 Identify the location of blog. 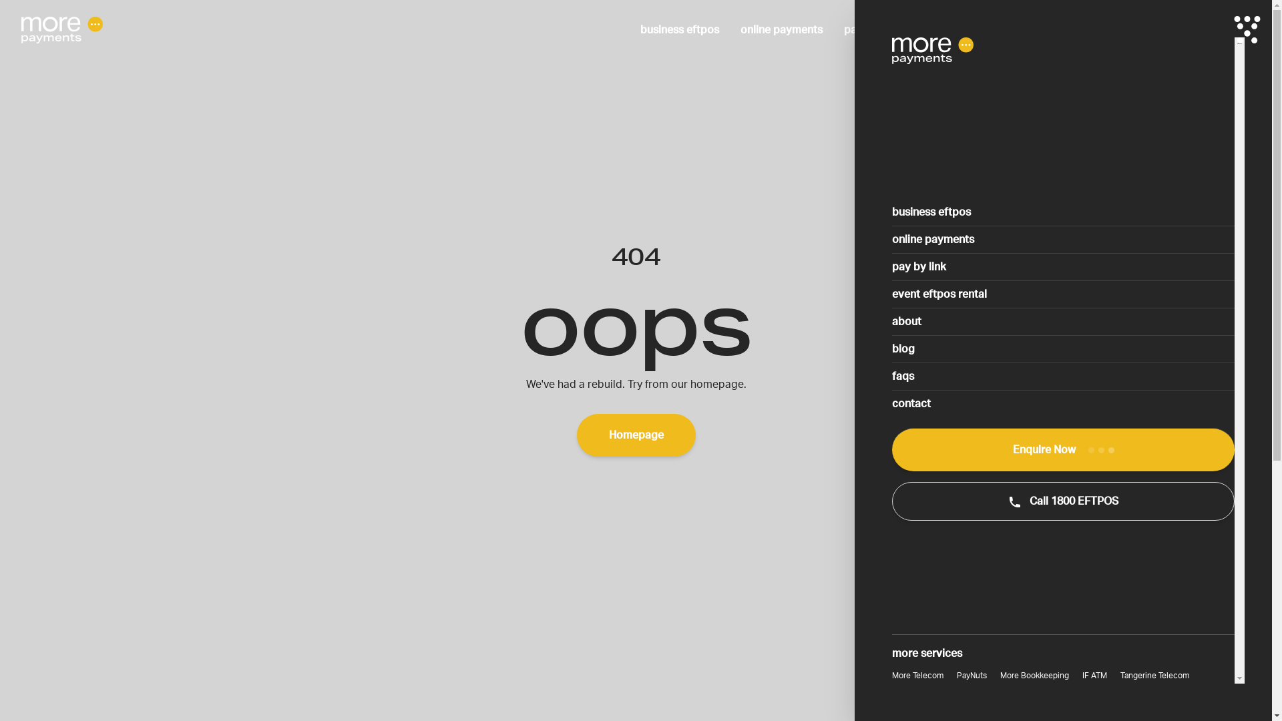
(1063, 348).